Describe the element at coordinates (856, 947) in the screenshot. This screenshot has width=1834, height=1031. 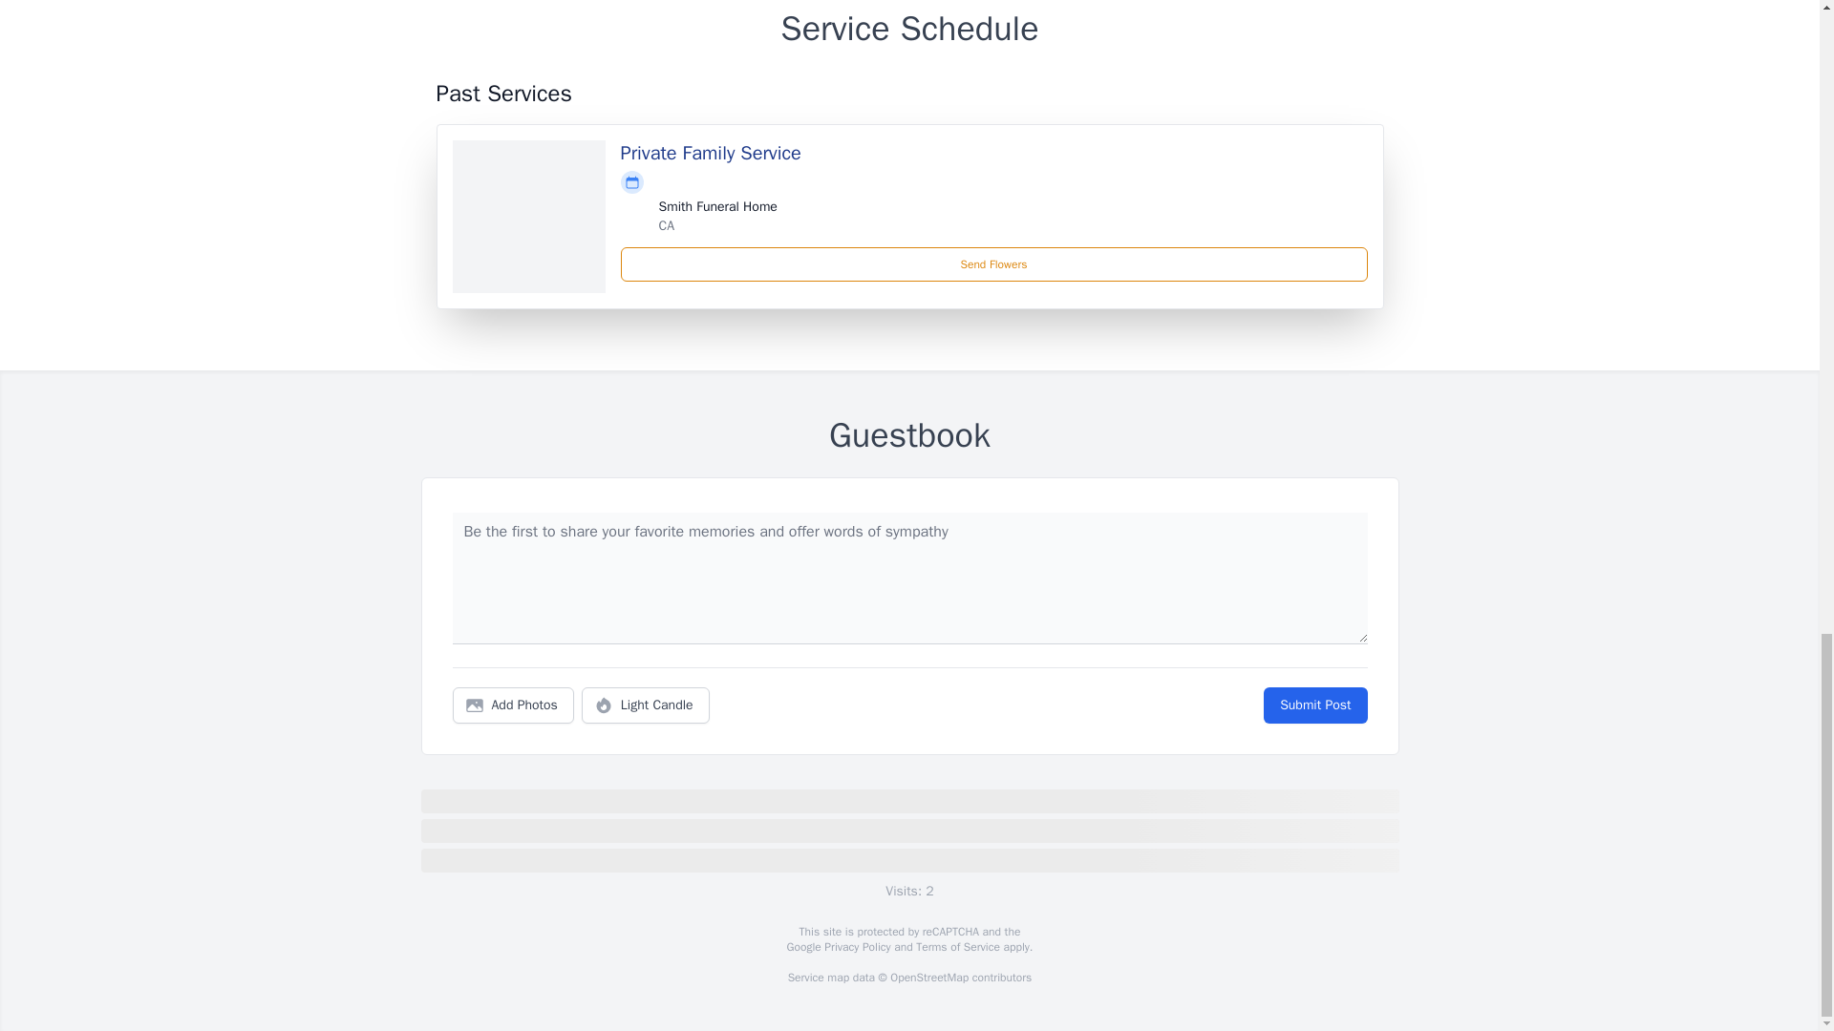
I see `Privacy Policy` at that location.